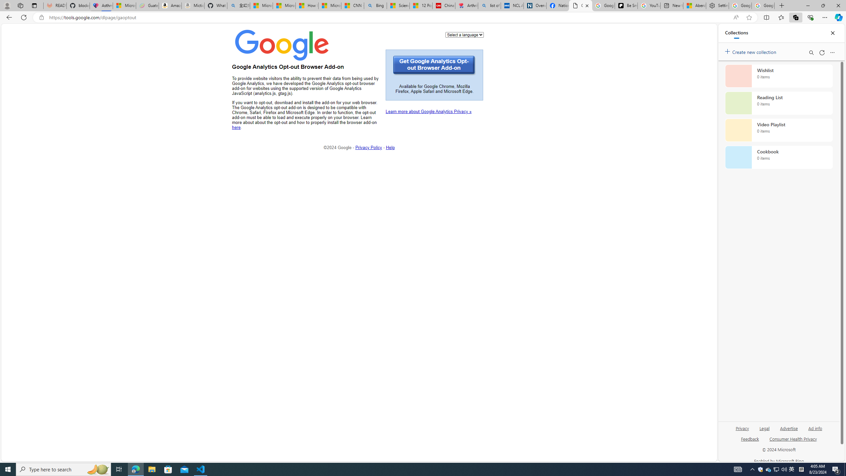 The width and height of the screenshot is (846, 476). I want to click on Privacy Policy, so click(369, 147).